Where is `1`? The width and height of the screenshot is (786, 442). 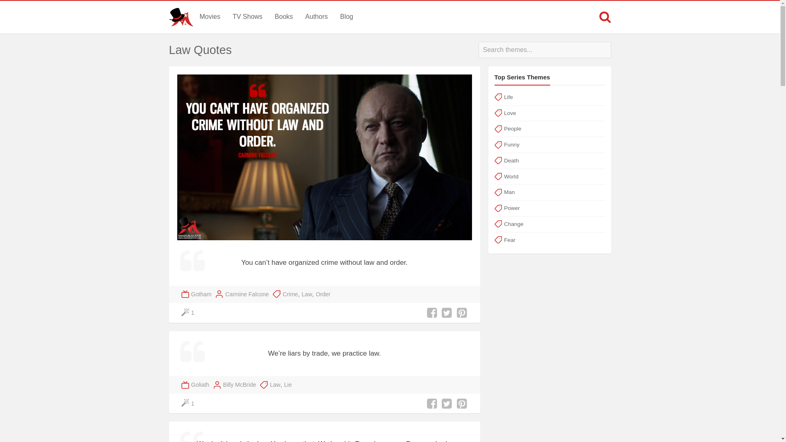 1 is located at coordinates (188, 404).